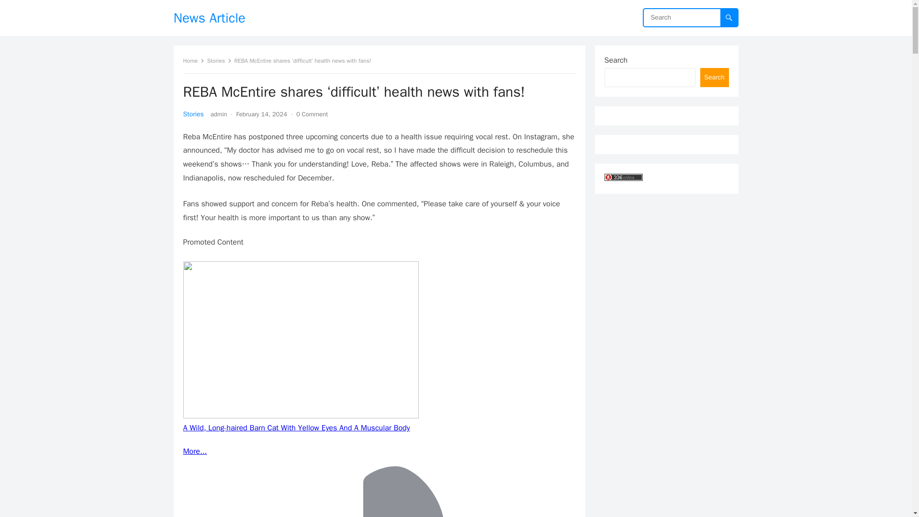 The height and width of the screenshot is (517, 919). I want to click on Click to see what's popular on this site!, so click(623, 177).